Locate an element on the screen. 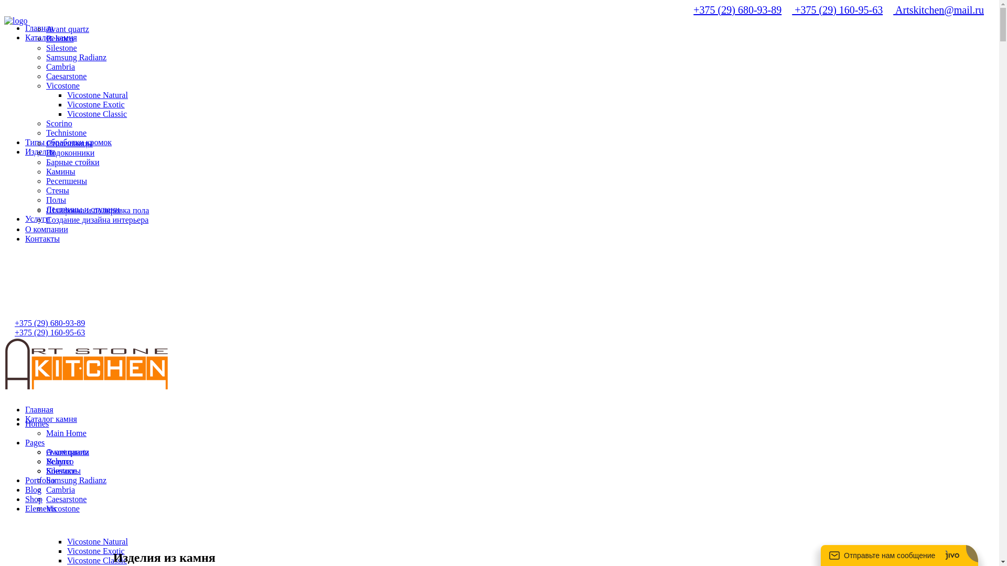 The width and height of the screenshot is (1007, 566). Vicostone Natural is located at coordinates (98, 95).